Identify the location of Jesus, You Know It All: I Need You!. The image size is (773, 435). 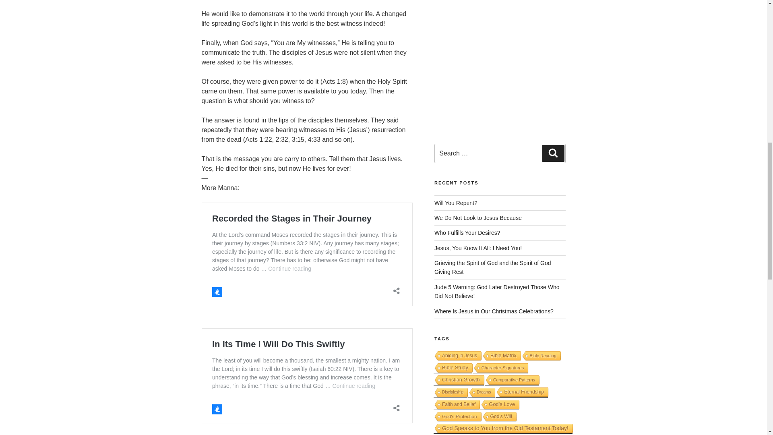
(478, 248).